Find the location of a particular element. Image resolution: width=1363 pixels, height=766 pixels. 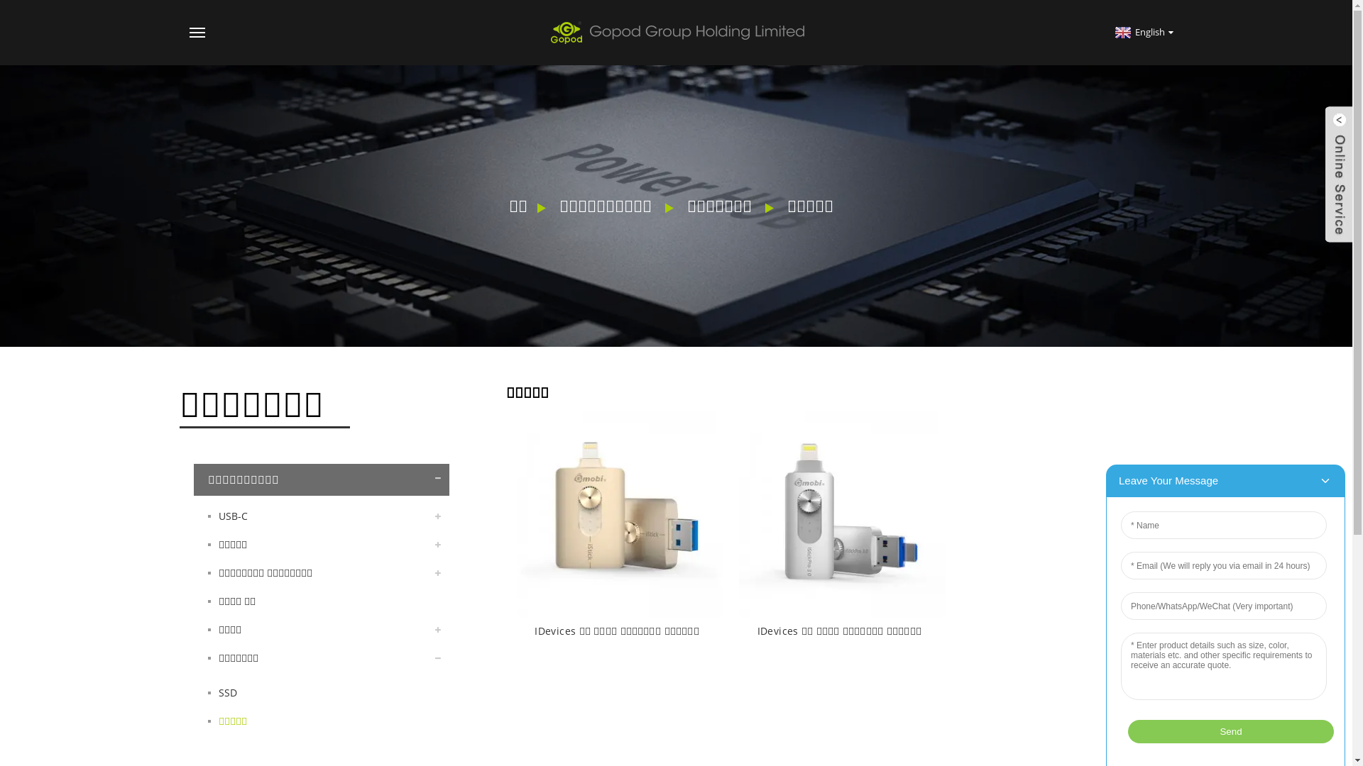

SSD is located at coordinates (321, 693).